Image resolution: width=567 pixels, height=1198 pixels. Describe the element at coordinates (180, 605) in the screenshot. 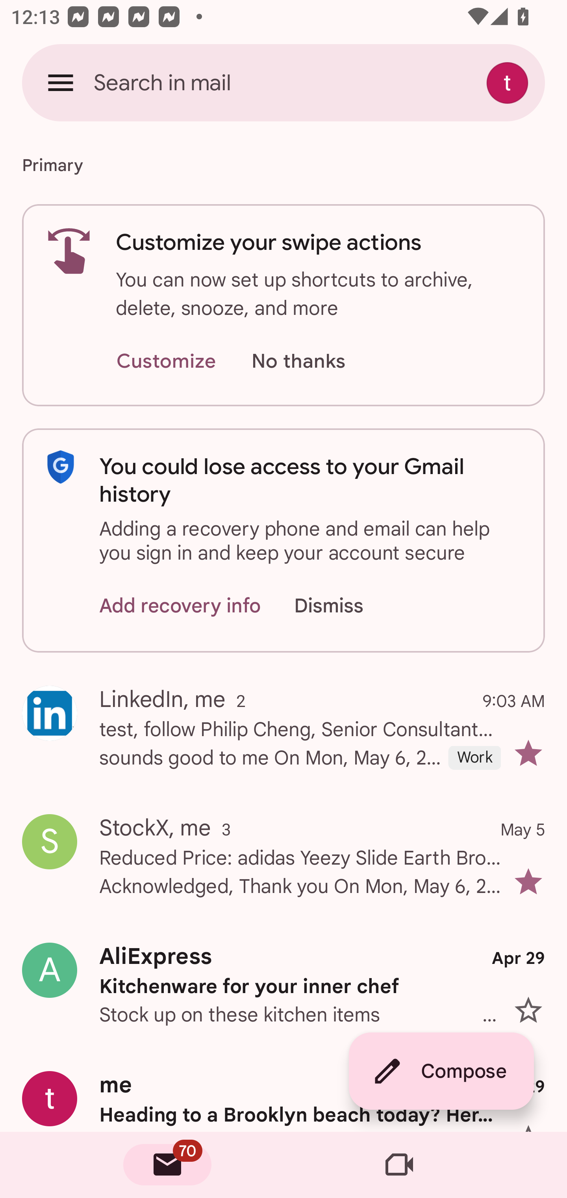

I see `Add recovery info` at that location.